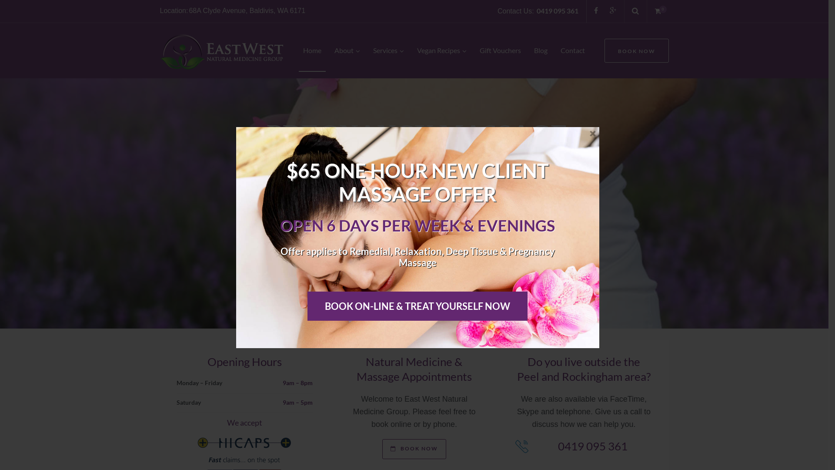 The width and height of the screenshot is (835, 470). I want to click on BOOK NOW, so click(414, 449).